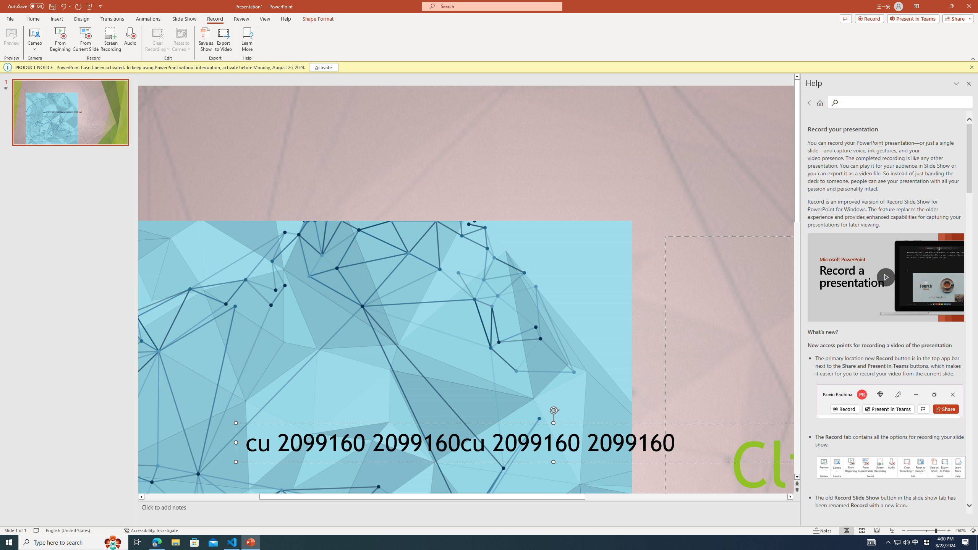 The image size is (978, 550). I want to click on Learn More, so click(248, 39).